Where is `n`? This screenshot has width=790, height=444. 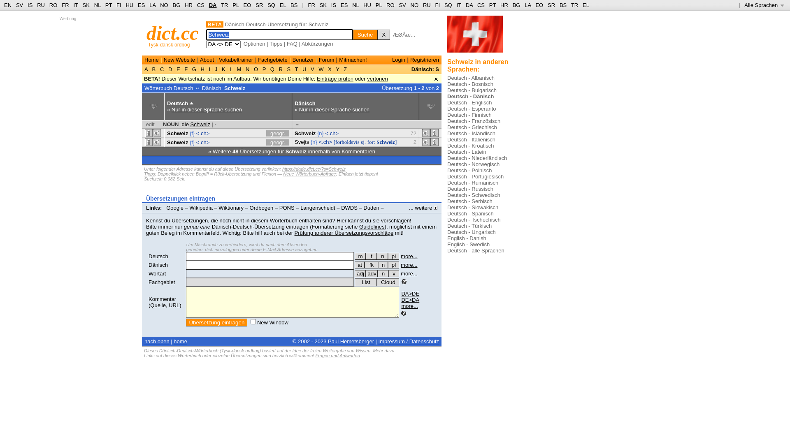
n is located at coordinates (383, 274).